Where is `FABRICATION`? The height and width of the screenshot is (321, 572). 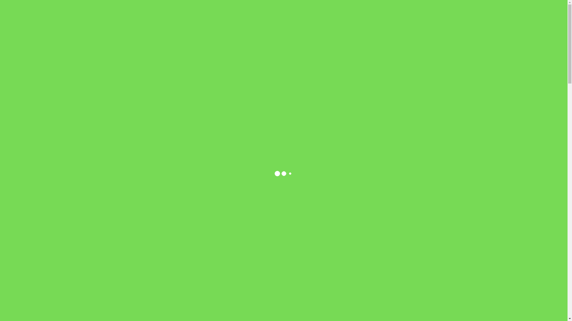
FABRICATION is located at coordinates (376, 30).